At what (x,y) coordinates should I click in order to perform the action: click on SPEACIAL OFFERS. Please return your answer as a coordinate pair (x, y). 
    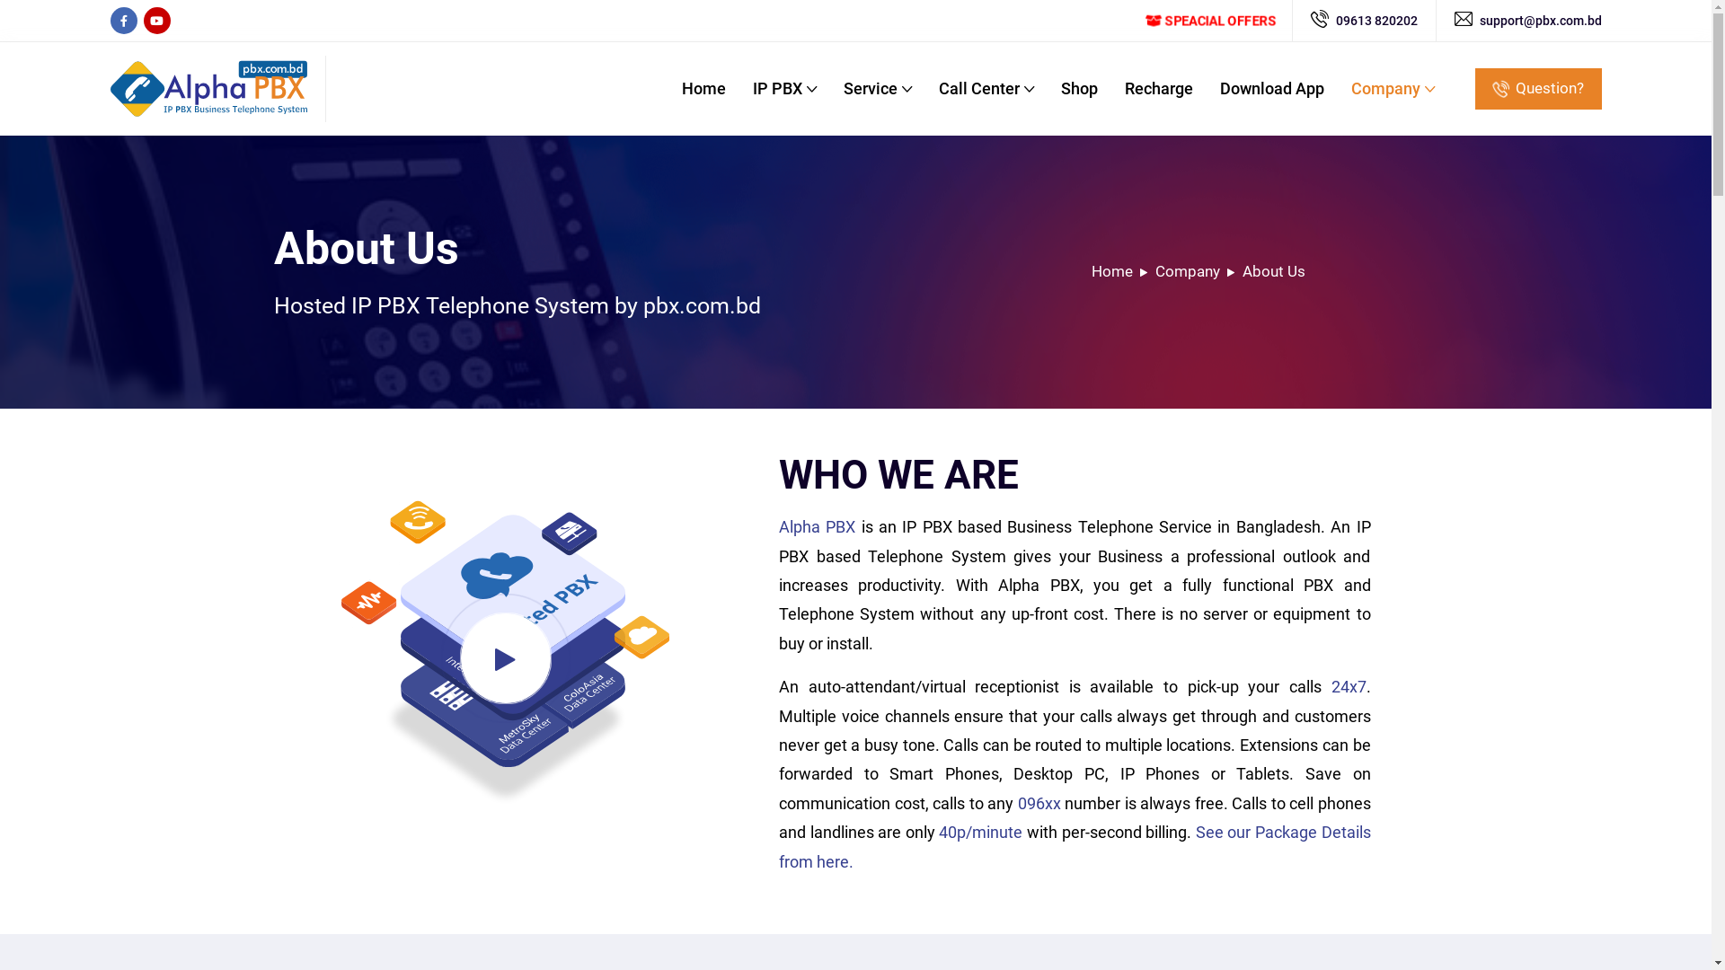
    Looking at the image, I should click on (1209, 21).